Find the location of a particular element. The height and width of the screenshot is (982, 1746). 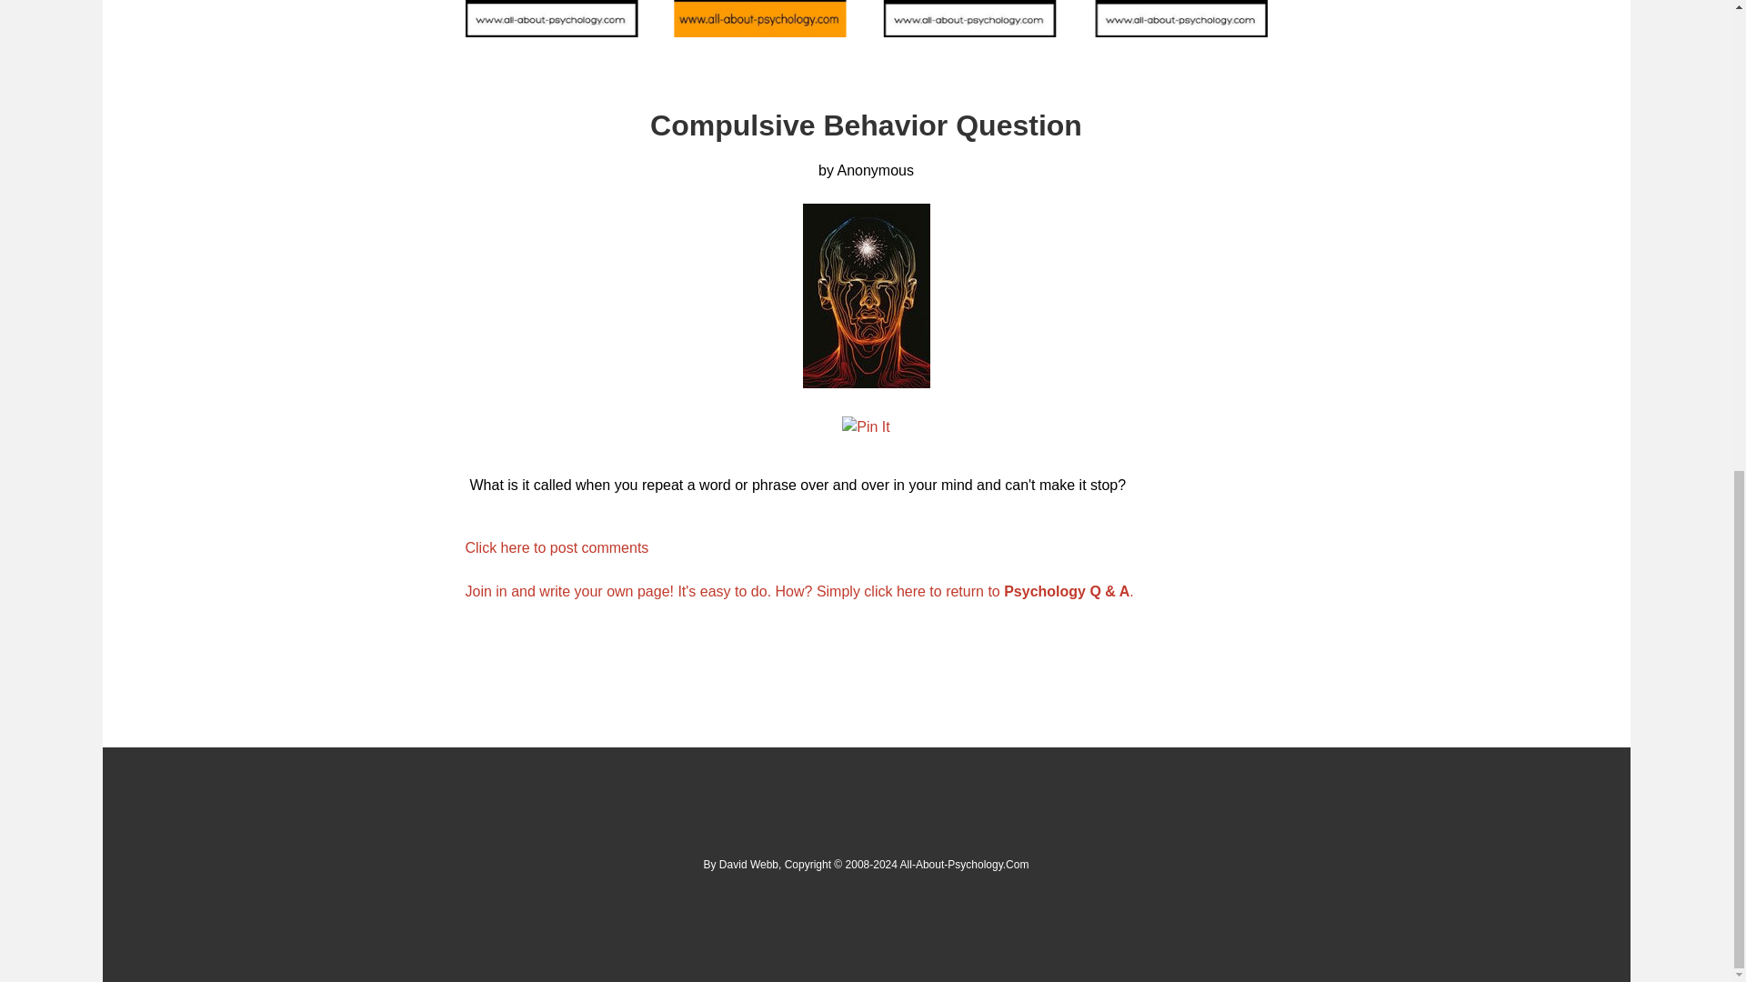

Click here to post comments is located at coordinates (557, 547).